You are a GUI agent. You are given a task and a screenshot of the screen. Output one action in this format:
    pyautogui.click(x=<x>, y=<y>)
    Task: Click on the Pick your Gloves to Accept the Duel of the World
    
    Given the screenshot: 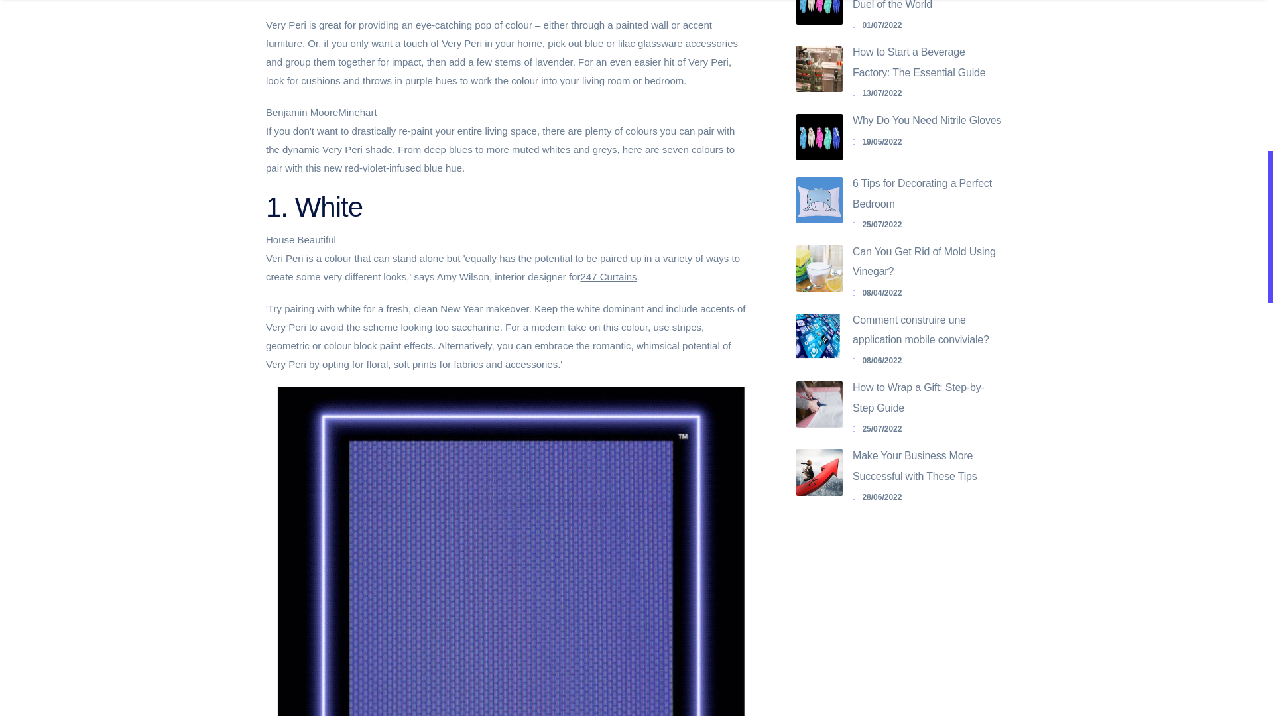 What is the action you would take?
    pyautogui.click(x=923, y=5)
    